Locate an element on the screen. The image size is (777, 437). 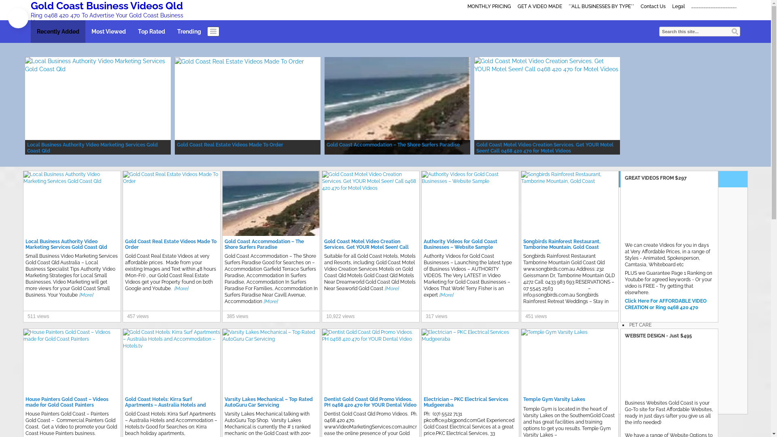
[More] is located at coordinates (392, 289).